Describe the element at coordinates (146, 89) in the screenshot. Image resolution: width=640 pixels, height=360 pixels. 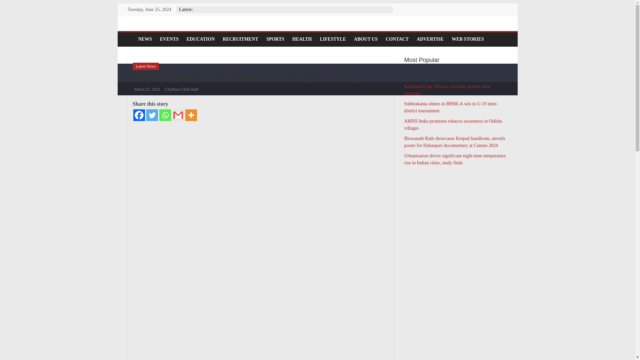
I see `1:46 pm` at that location.